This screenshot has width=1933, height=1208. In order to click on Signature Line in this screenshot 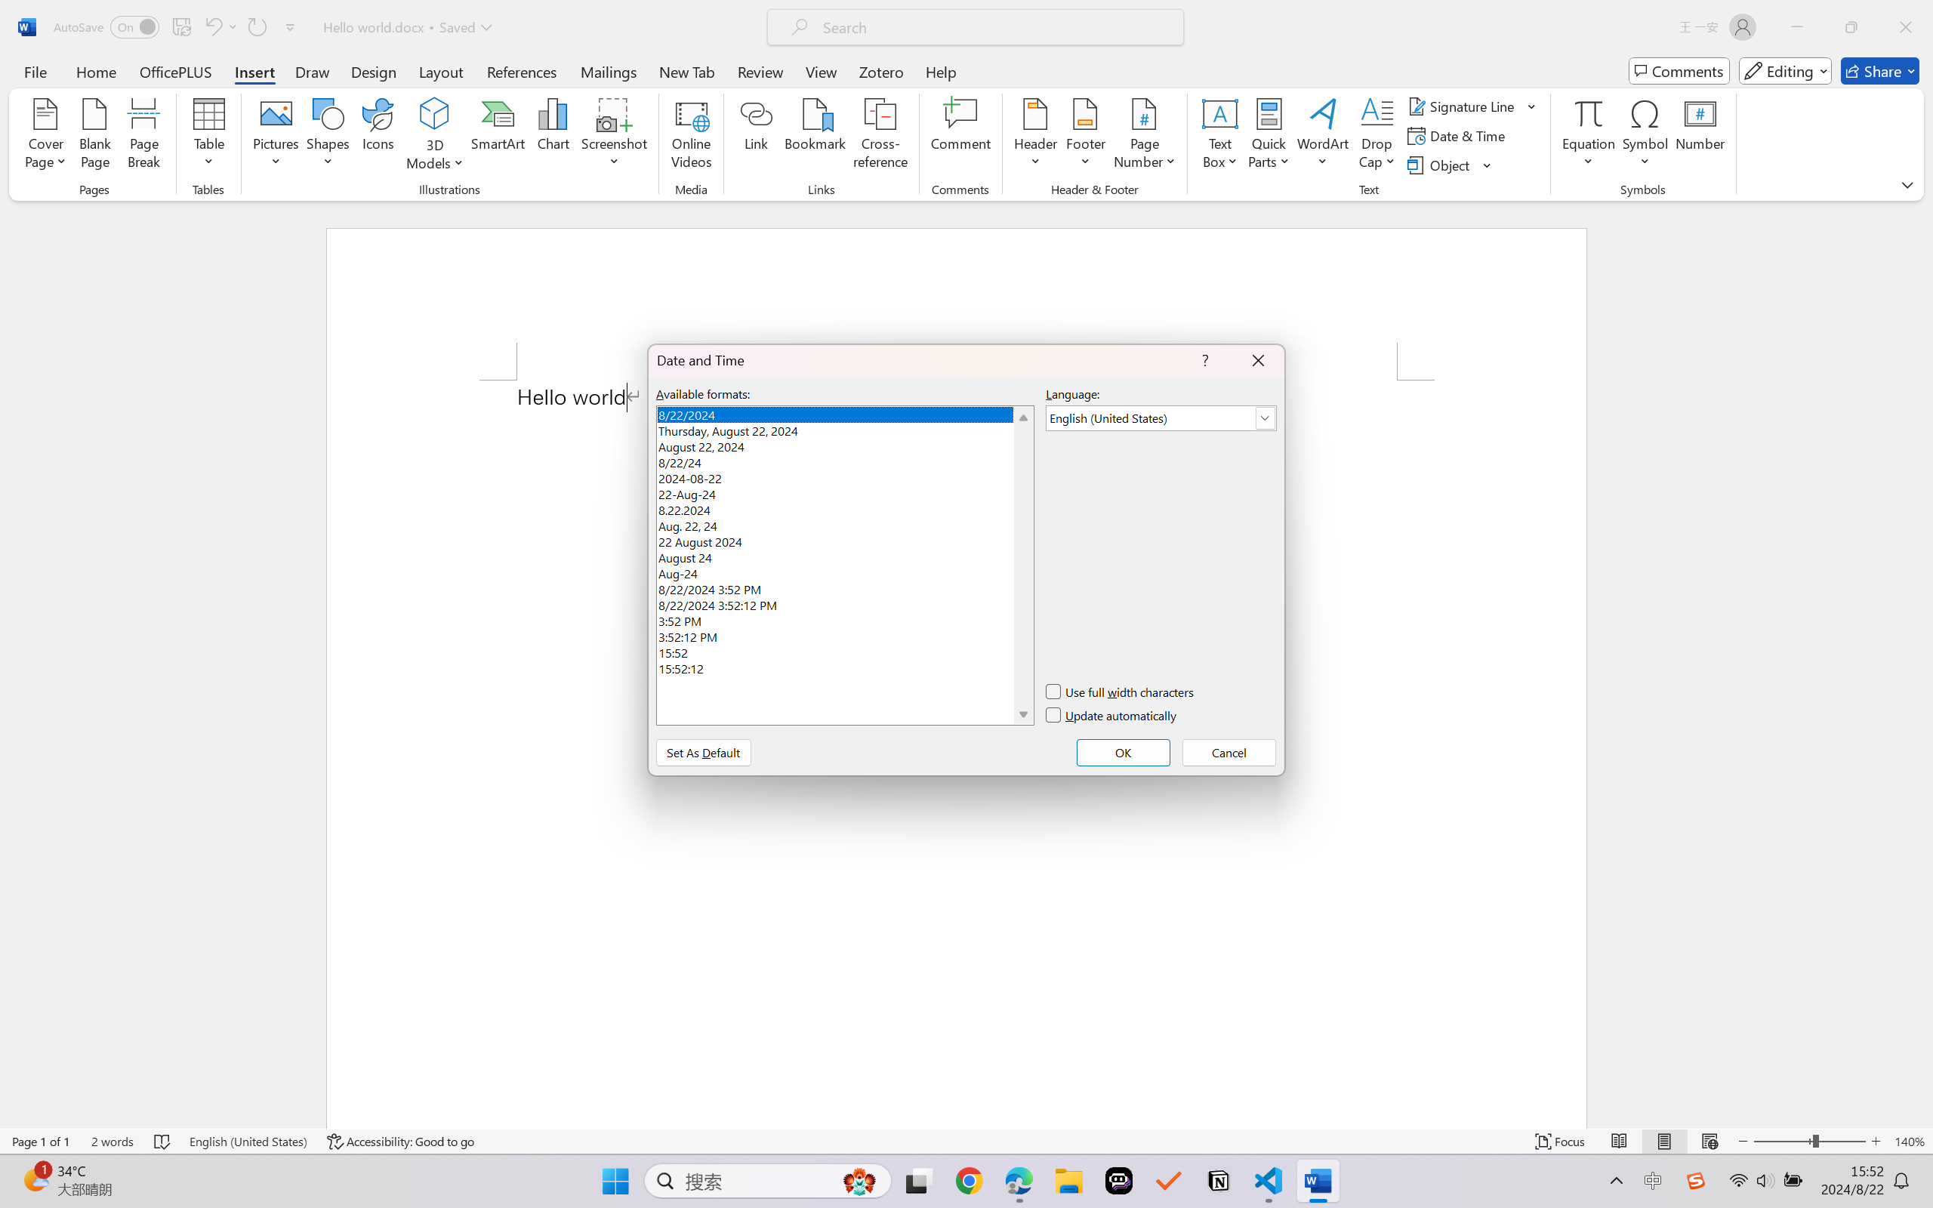, I will do `click(1463, 106)`.